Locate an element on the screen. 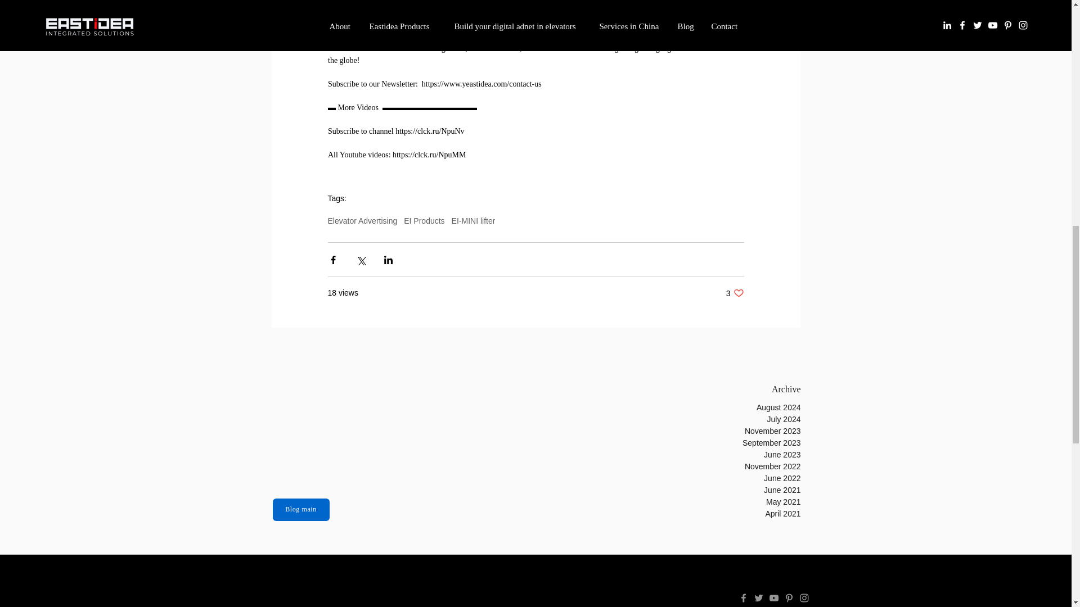 This screenshot has height=607, width=1080. September 2023 is located at coordinates (763, 443).